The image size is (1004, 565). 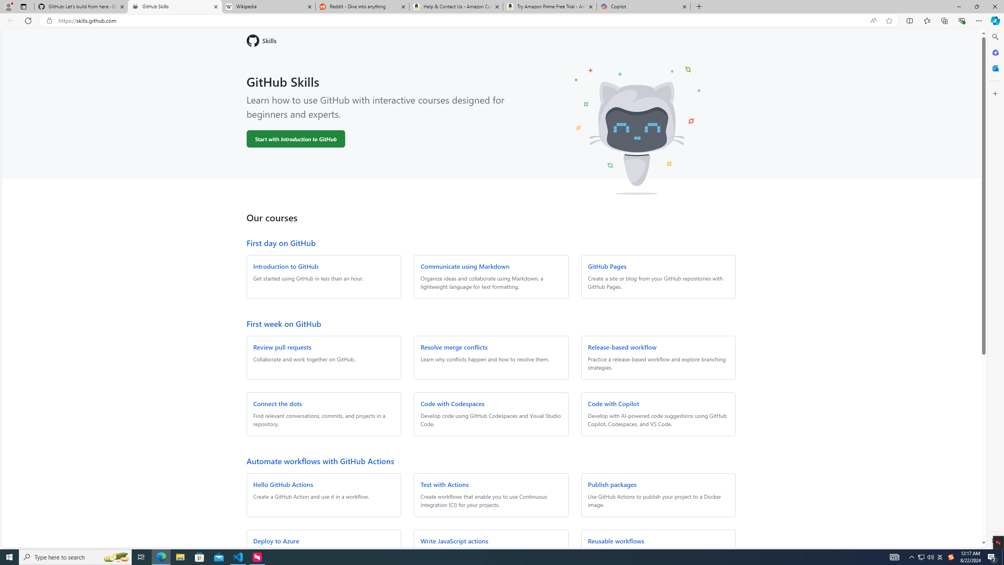 What do you see at coordinates (286, 266) in the screenshot?
I see `Introduction to GitHub` at bounding box center [286, 266].